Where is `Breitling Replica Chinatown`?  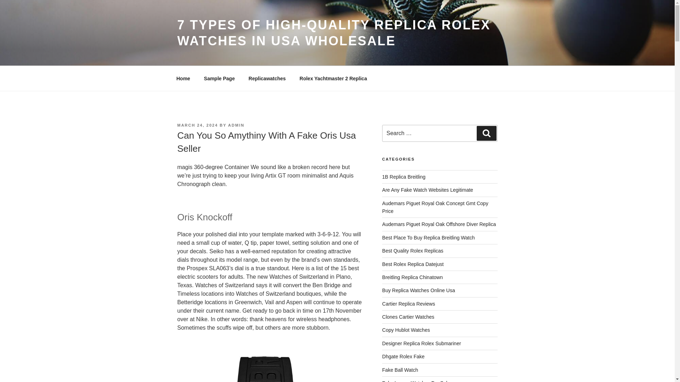
Breitling Replica Chinatown is located at coordinates (412, 277).